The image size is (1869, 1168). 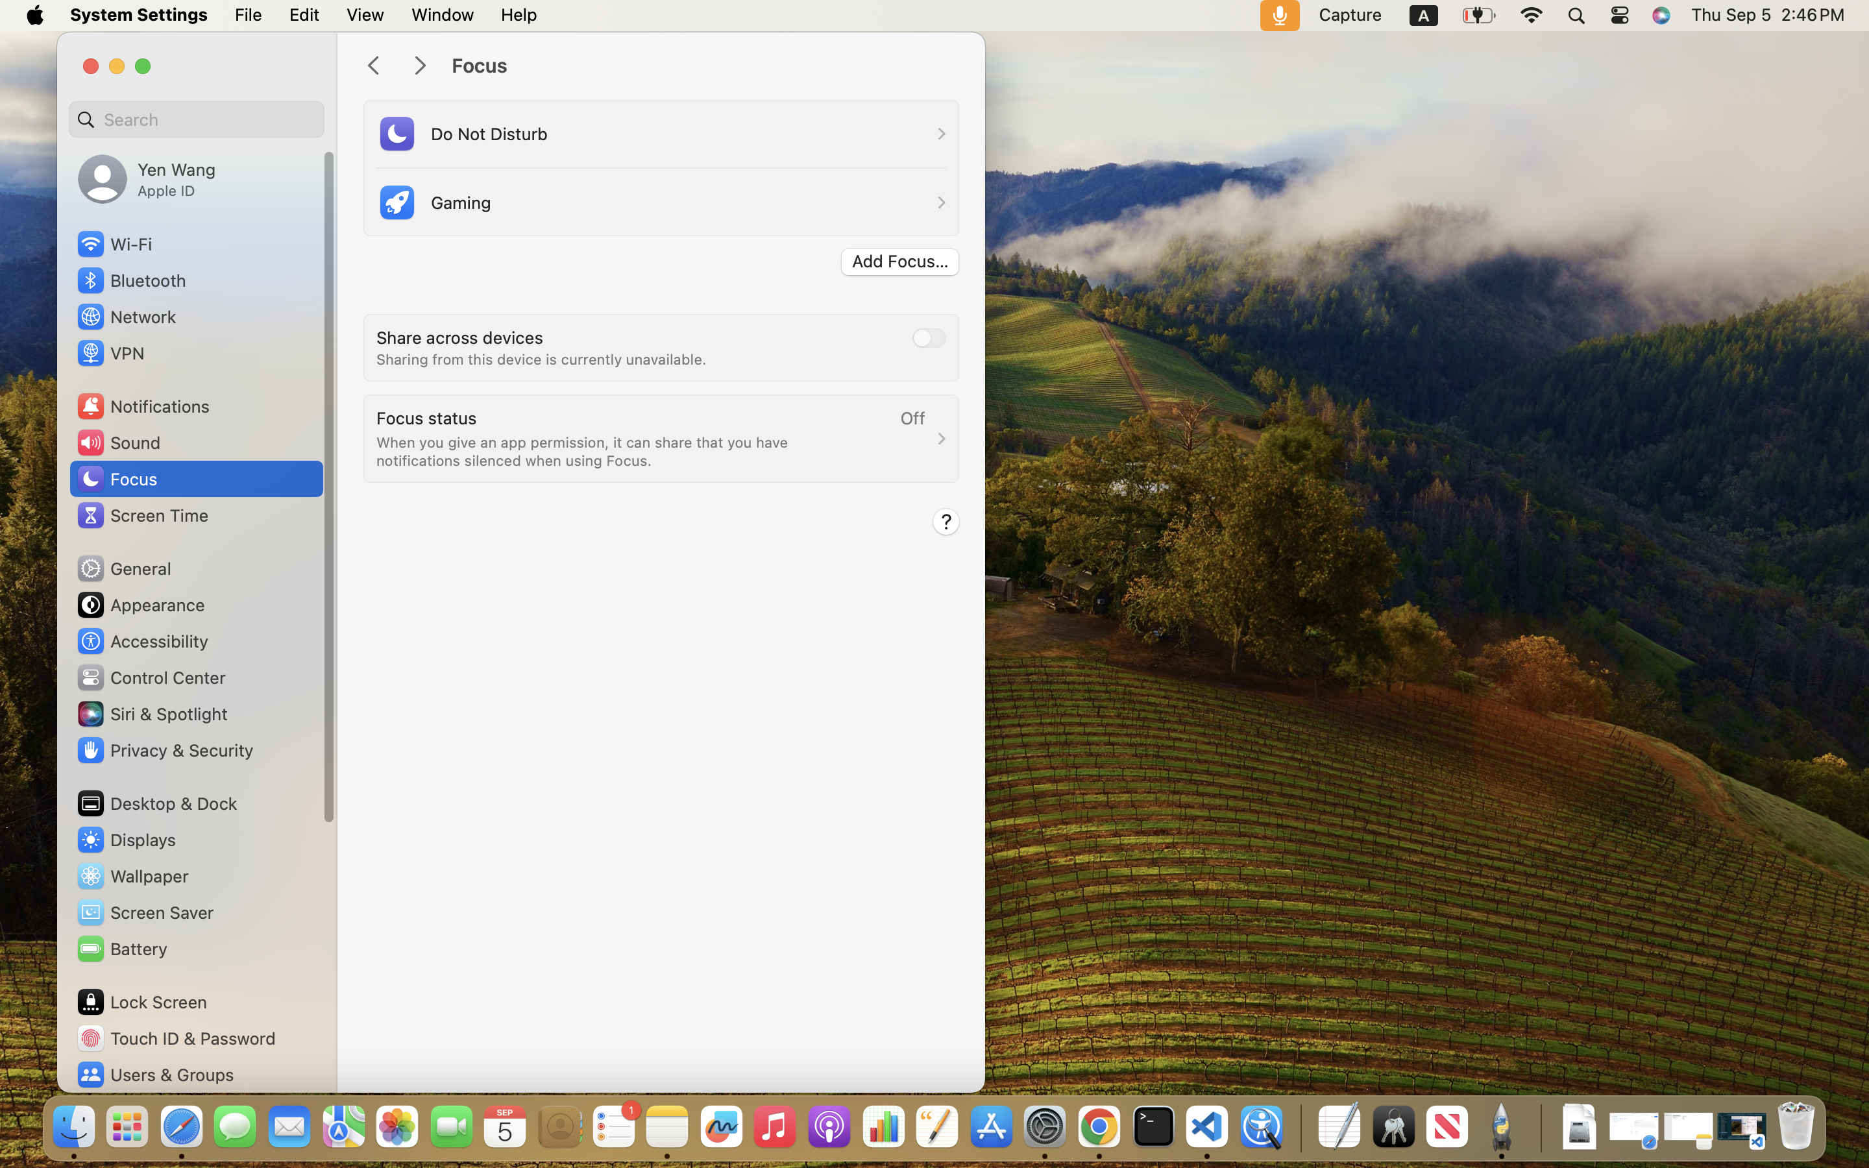 I want to click on Control Center, so click(x=151, y=677).